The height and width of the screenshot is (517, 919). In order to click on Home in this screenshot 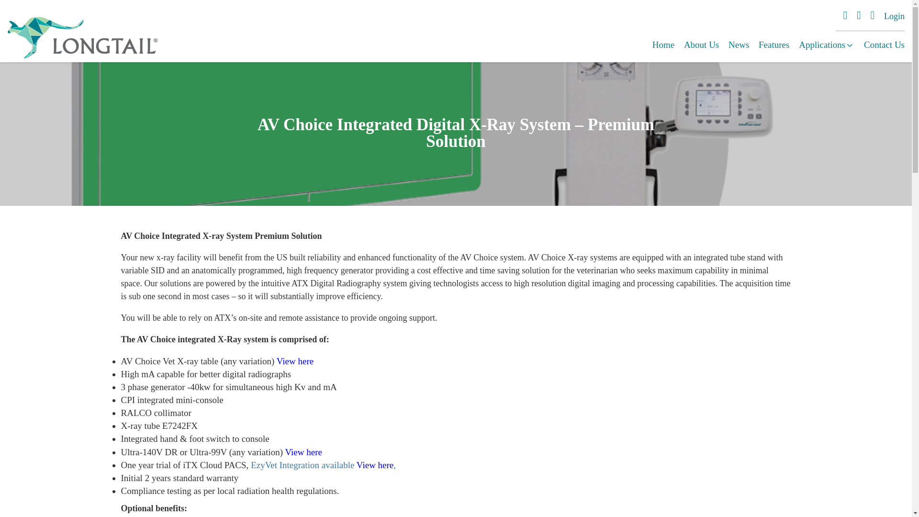, I will do `click(663, 45)`.